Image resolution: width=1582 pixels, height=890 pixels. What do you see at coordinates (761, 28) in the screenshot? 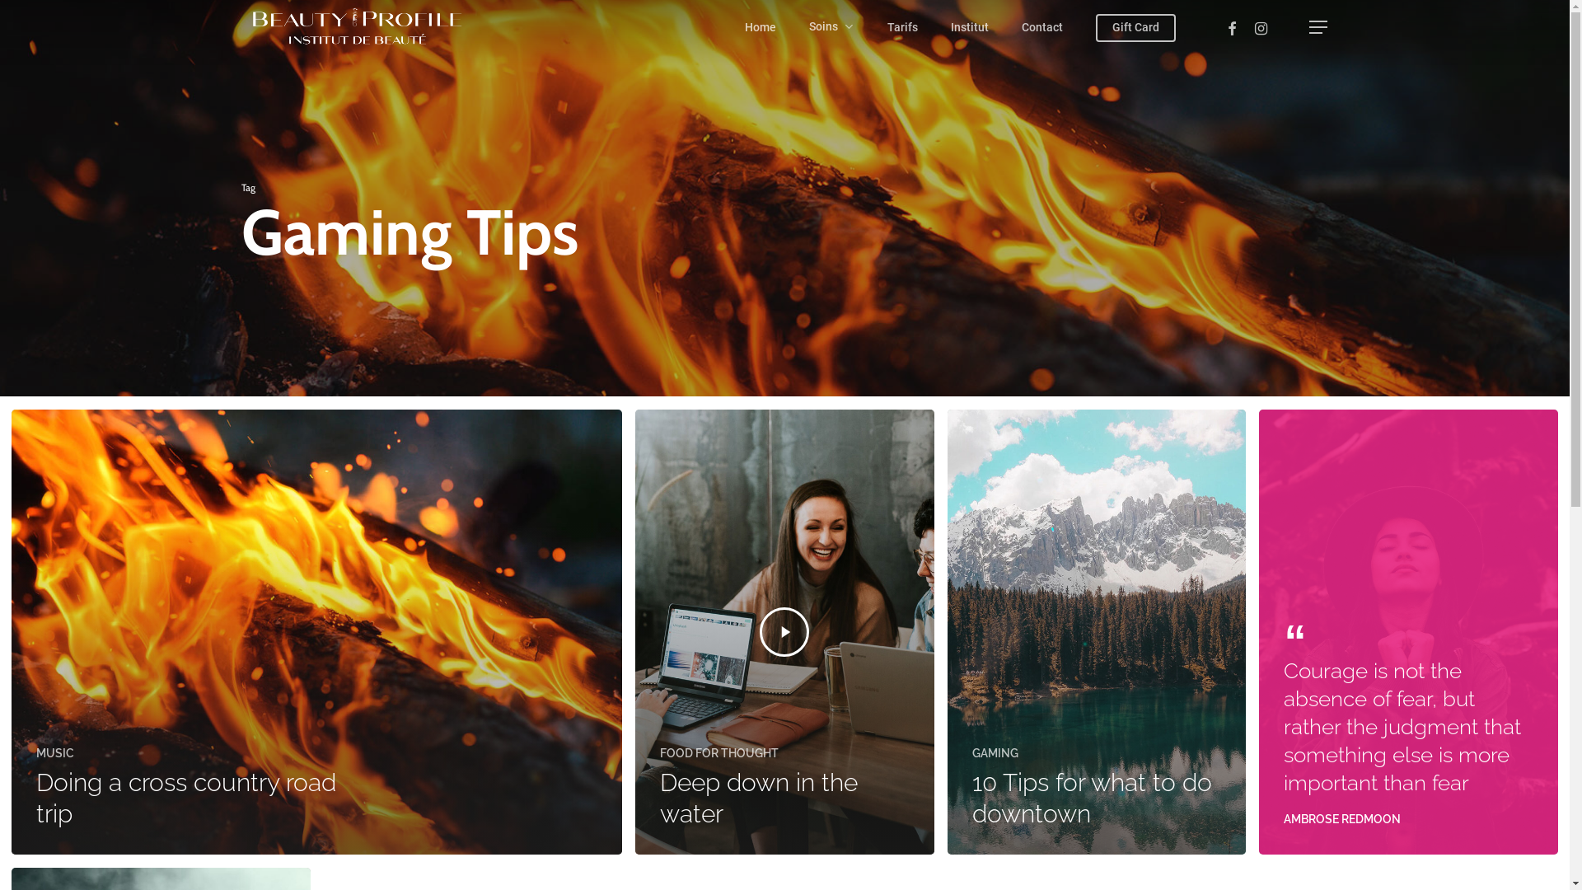
I see `Home` at bounding box center [761, 28].